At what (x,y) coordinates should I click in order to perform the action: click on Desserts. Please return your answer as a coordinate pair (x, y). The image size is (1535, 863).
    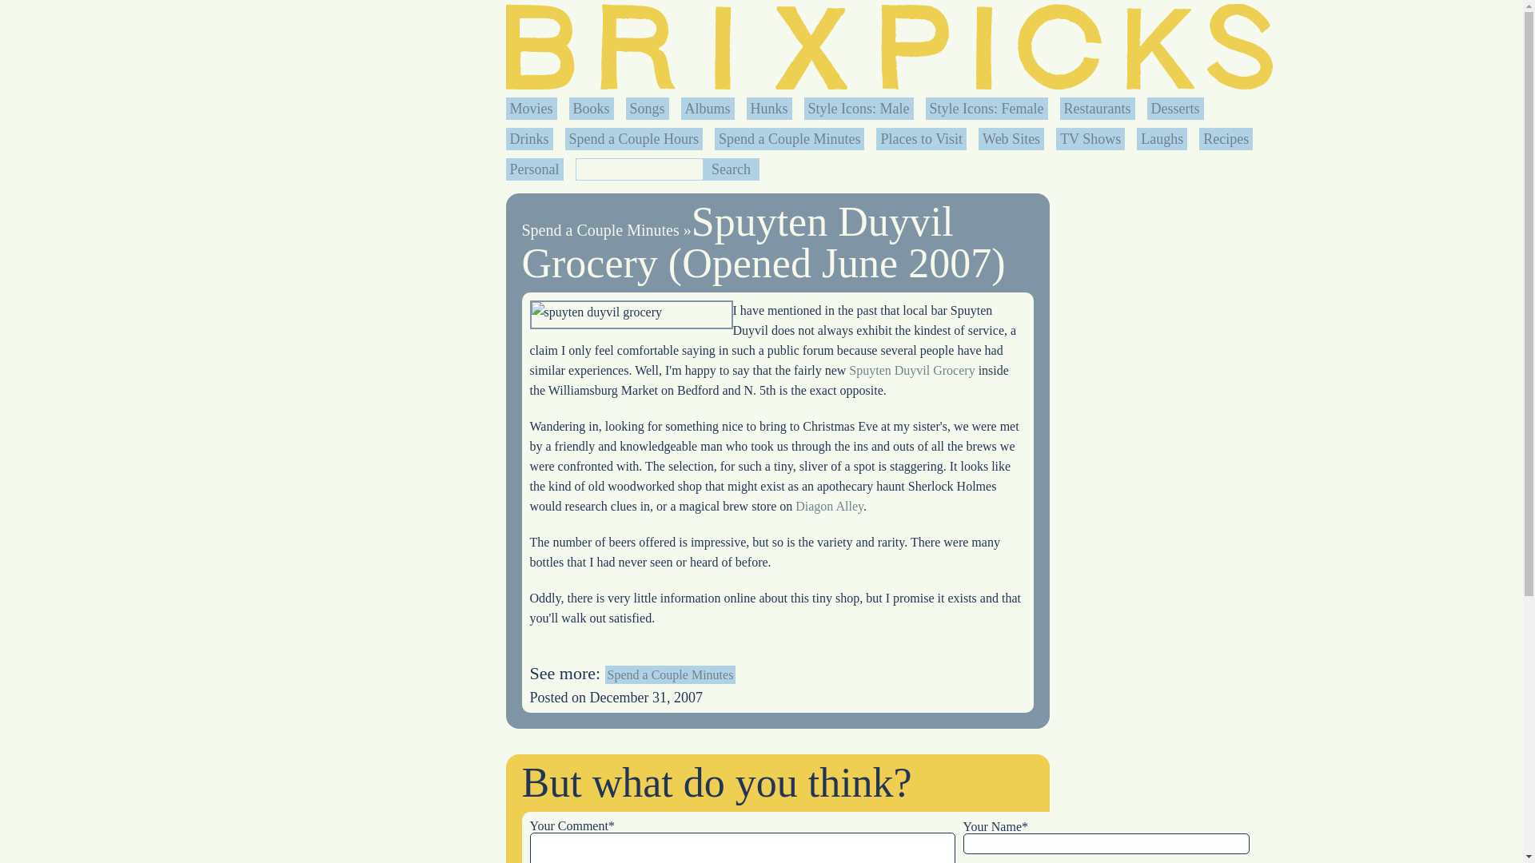
    Looking at the image, I should click on (1175, 109).